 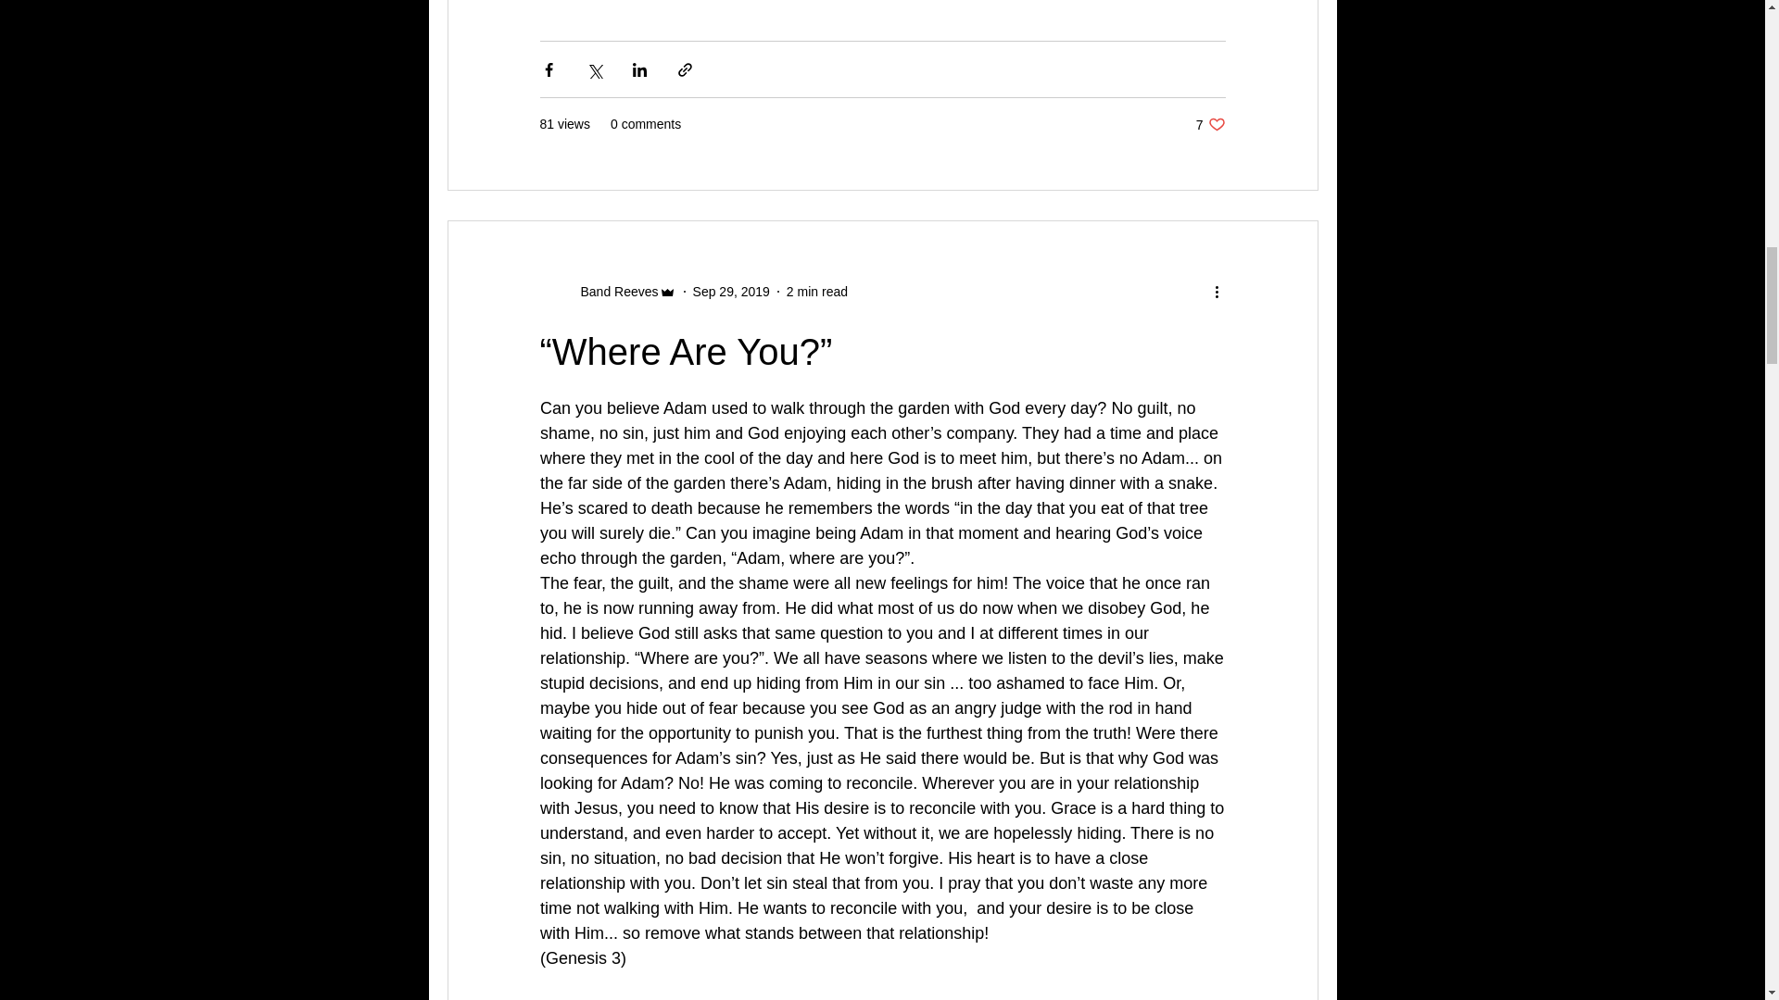 What do you see at coordinates (1210, 124) in the screenshot?
I see `Band Reeves` at bounding box center [1210, 124].